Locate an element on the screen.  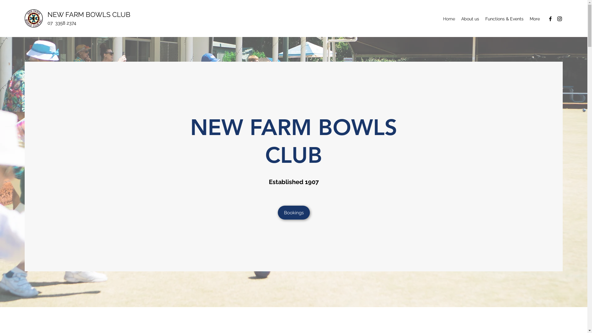
About us is located at coordinates (470, 19).